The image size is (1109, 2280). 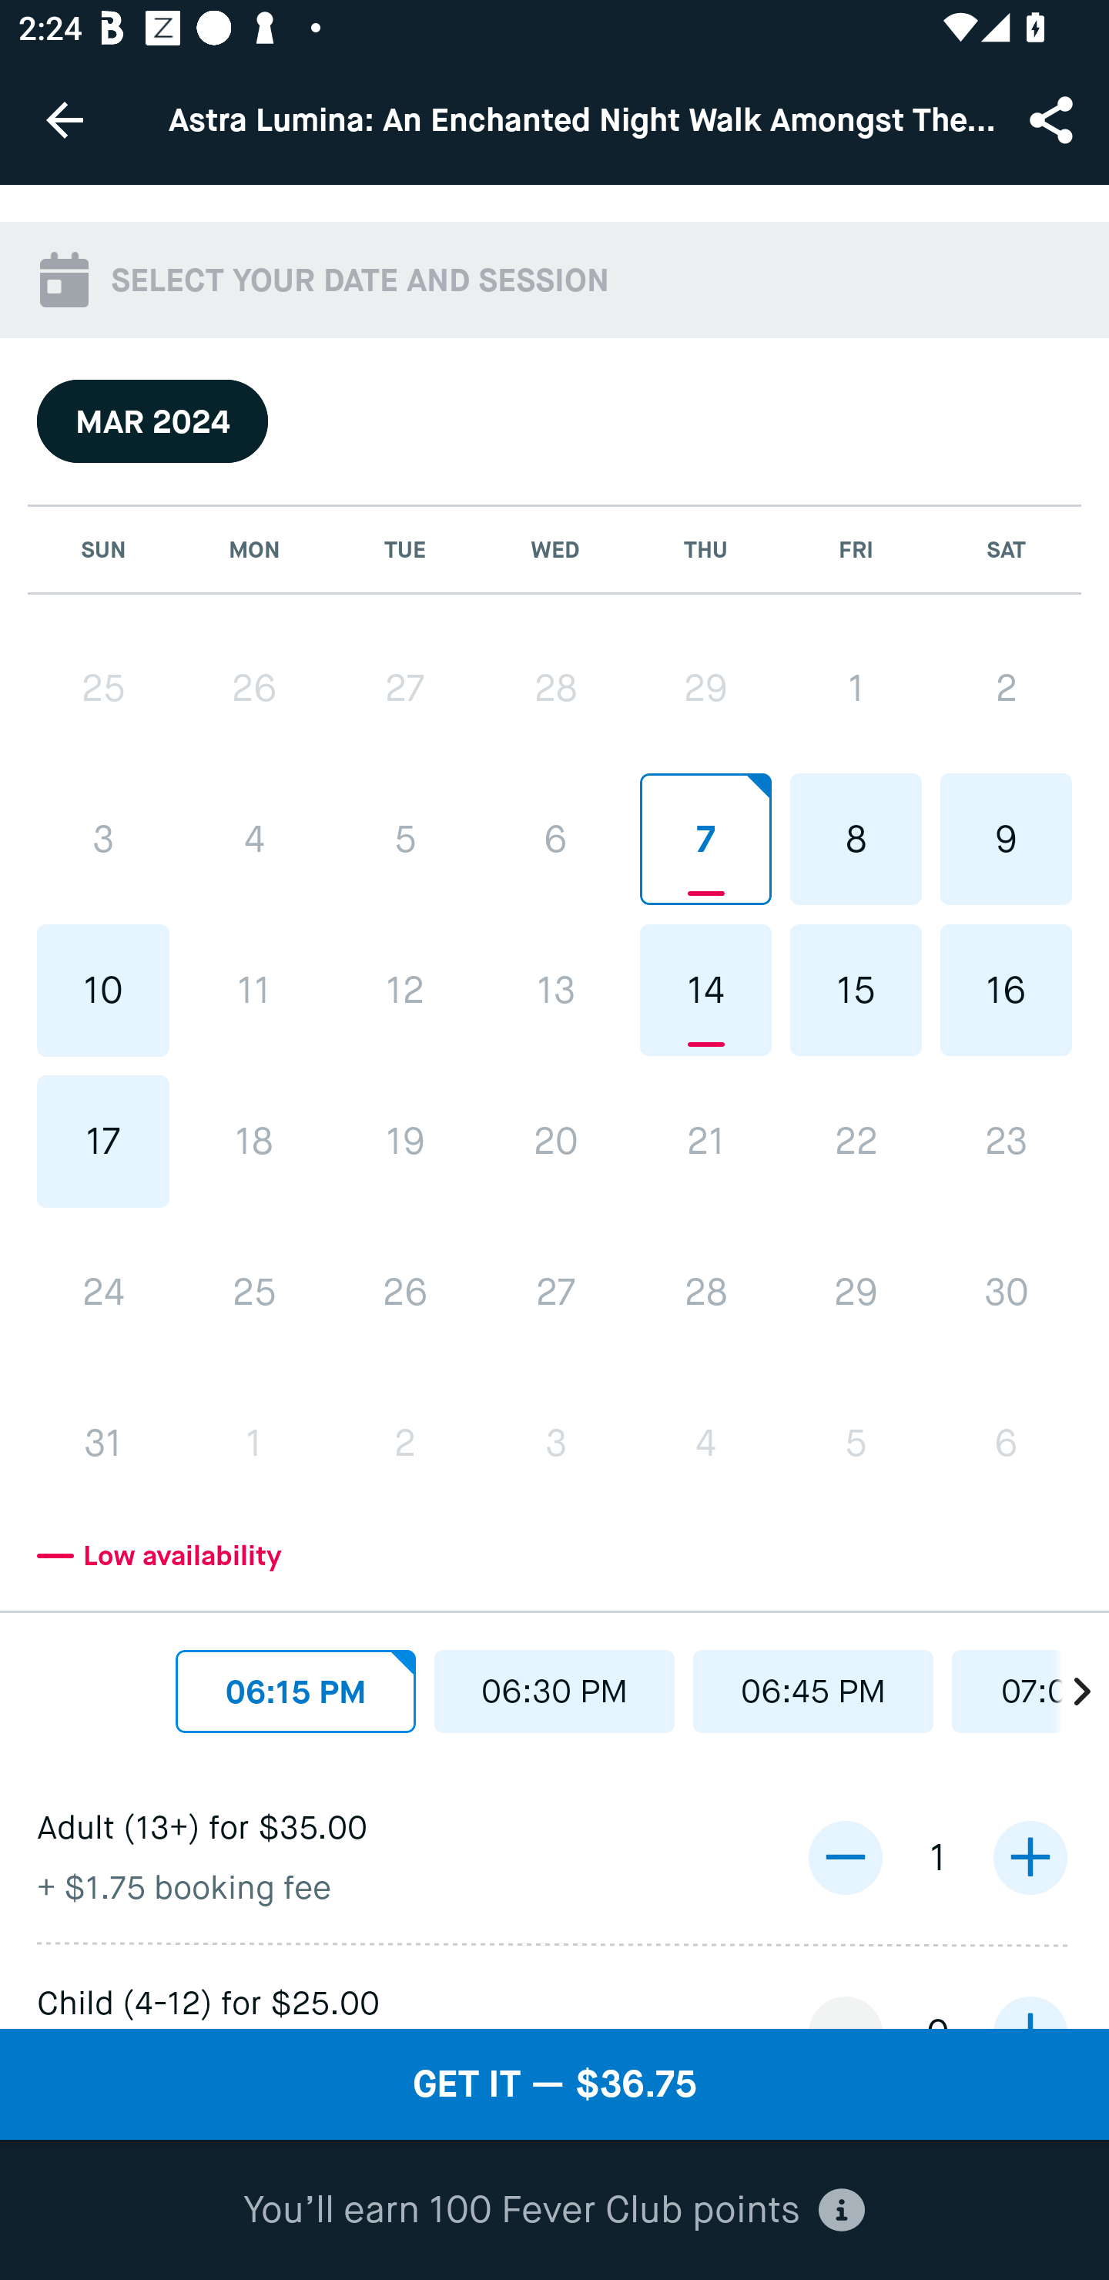 I want to click on 14, so click(x=705, y=989).